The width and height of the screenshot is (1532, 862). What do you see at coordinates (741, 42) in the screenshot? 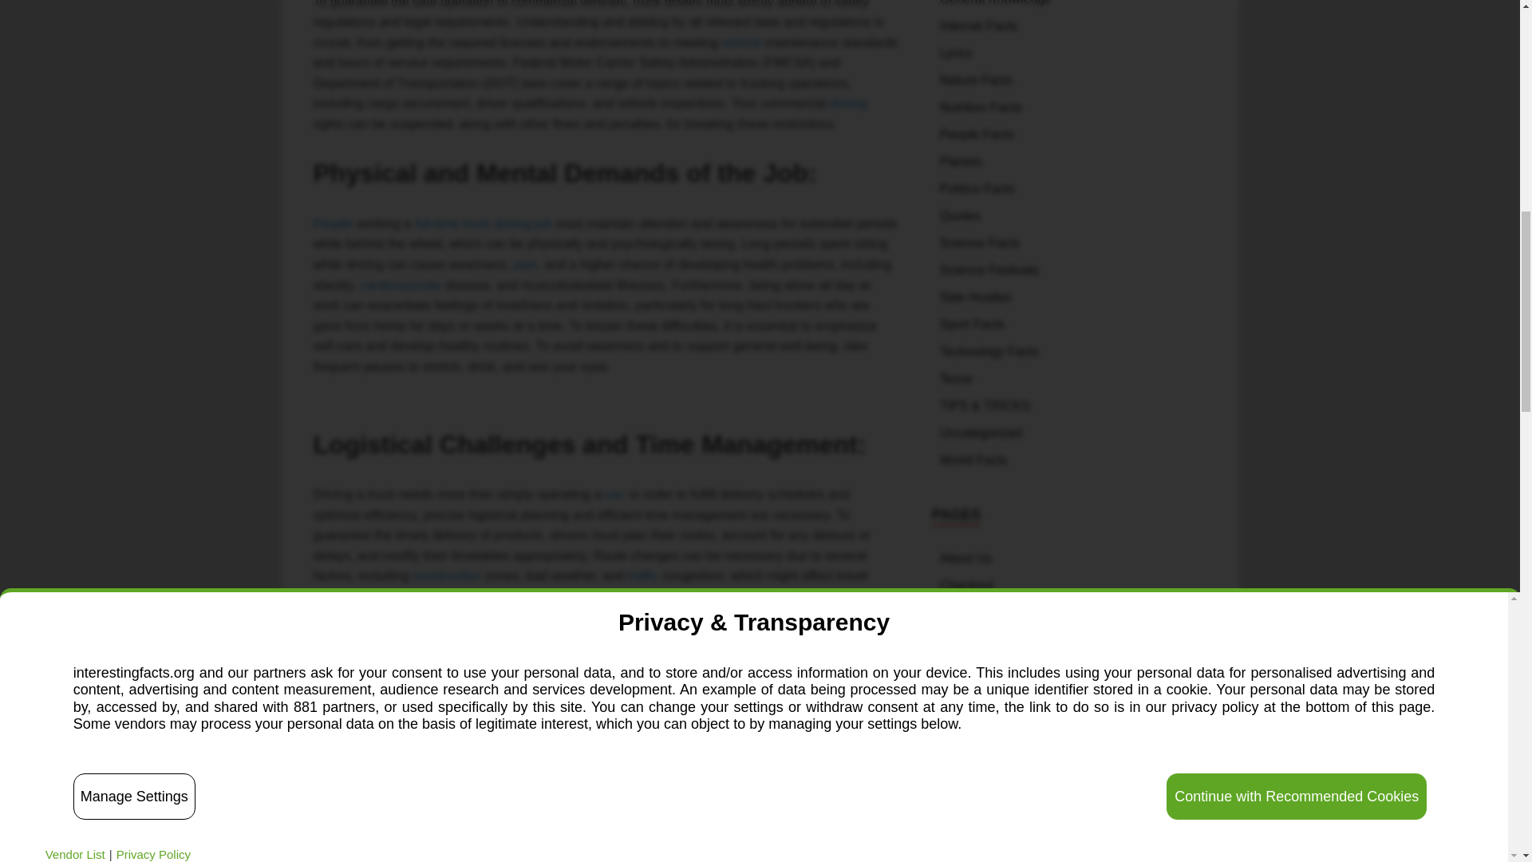
I see `vehicle` at bounding box center [741, 42].